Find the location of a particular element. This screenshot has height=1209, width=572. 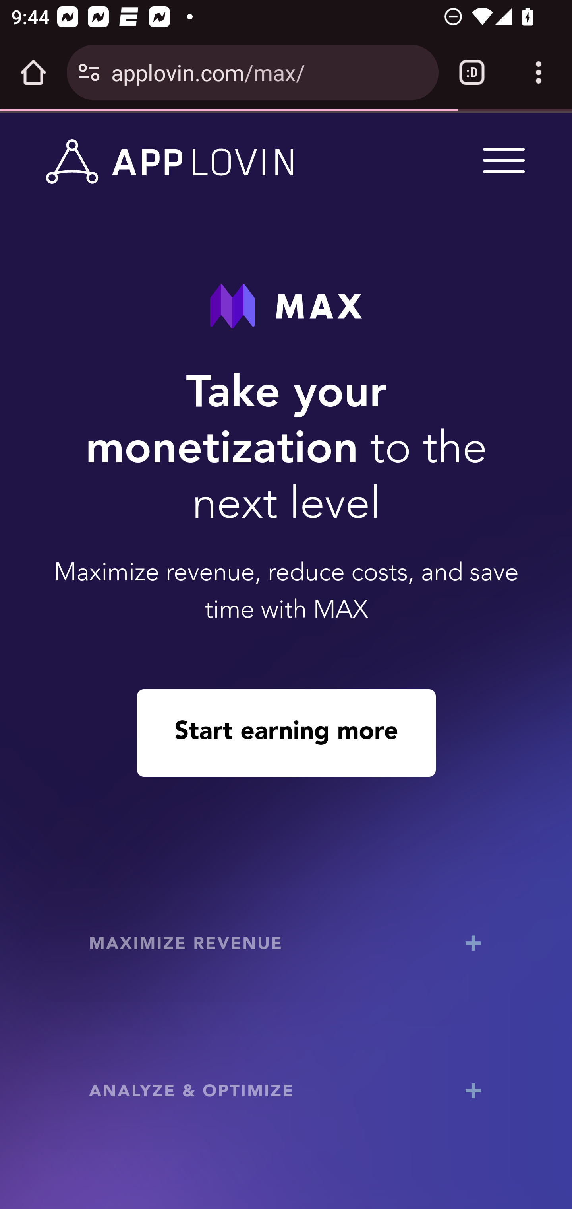

Open the home page is located at coordinates (33, 72).